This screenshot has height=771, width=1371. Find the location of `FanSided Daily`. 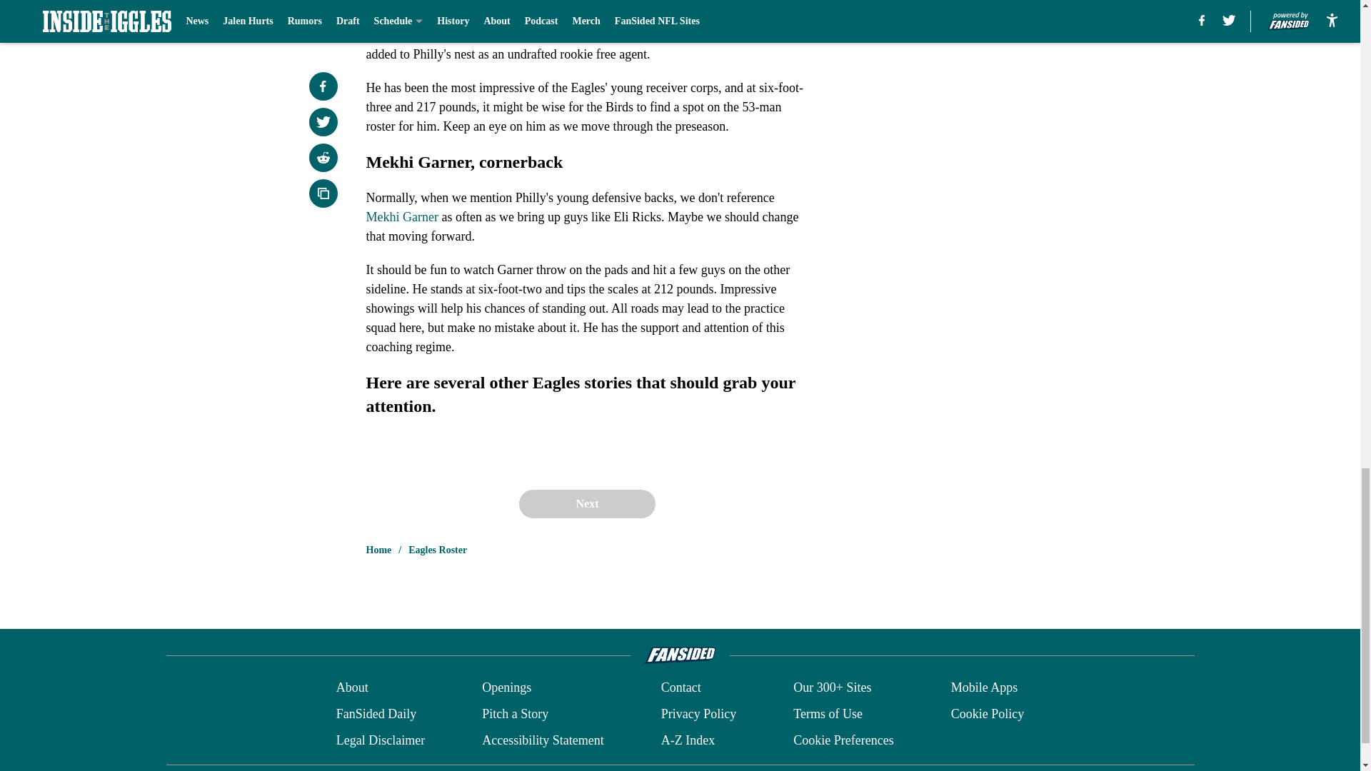

FanSided Daily is located at coordinates (376, 714).